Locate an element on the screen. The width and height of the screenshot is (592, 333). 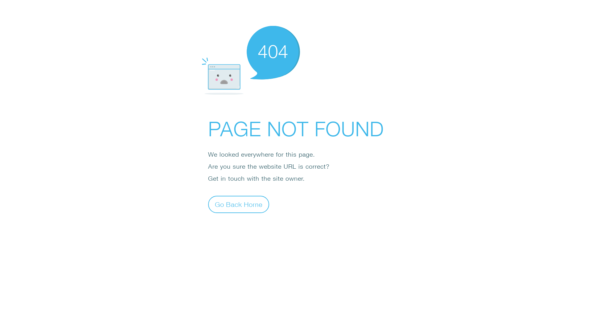
Go Back Home is located at coordinates (239, 204).